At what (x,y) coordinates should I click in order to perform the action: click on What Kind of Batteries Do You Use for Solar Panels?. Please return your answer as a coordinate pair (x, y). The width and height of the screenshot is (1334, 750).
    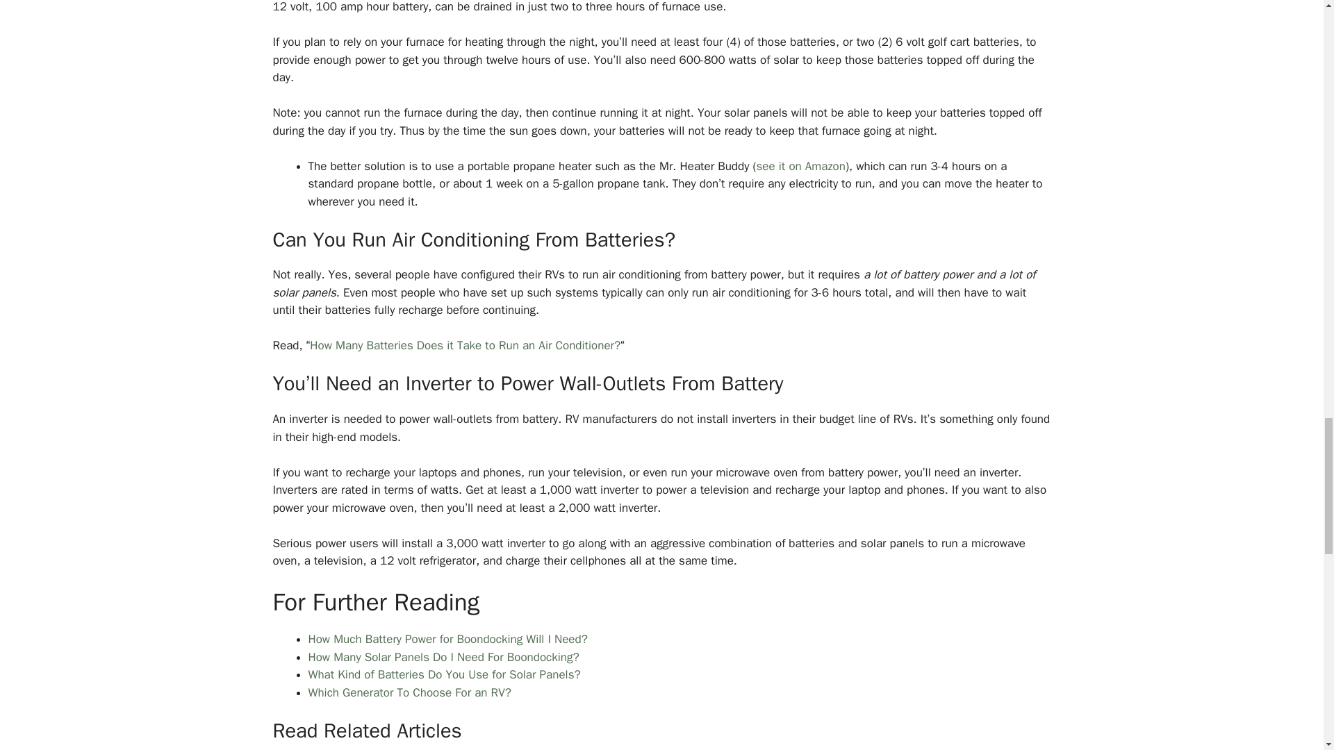
    Looking at the image, I should click on (444, 674).